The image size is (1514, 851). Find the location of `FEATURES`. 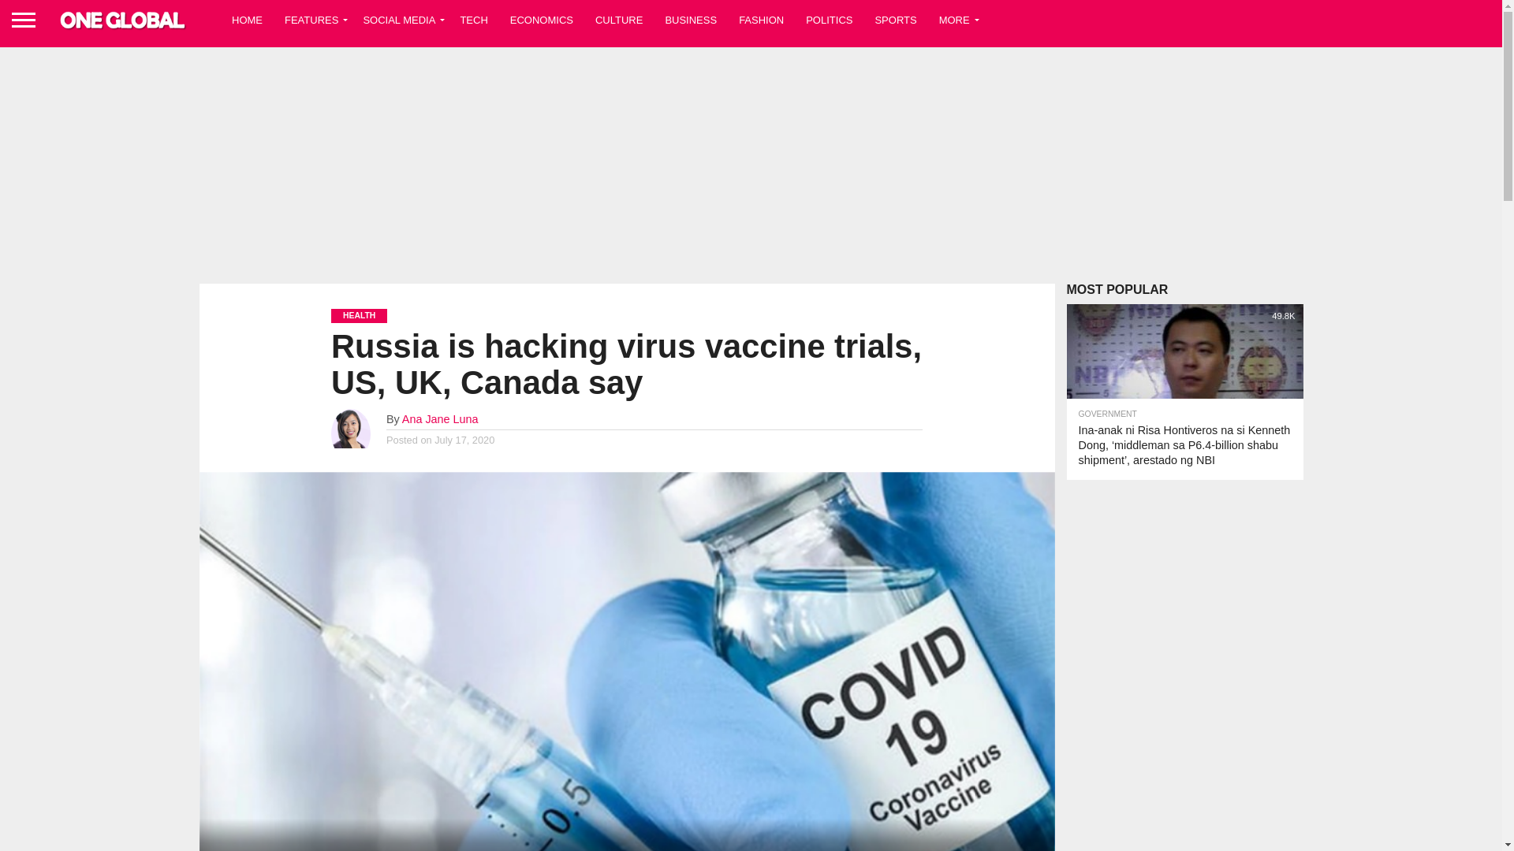

FEATURES is located at coordinates (312, 19).